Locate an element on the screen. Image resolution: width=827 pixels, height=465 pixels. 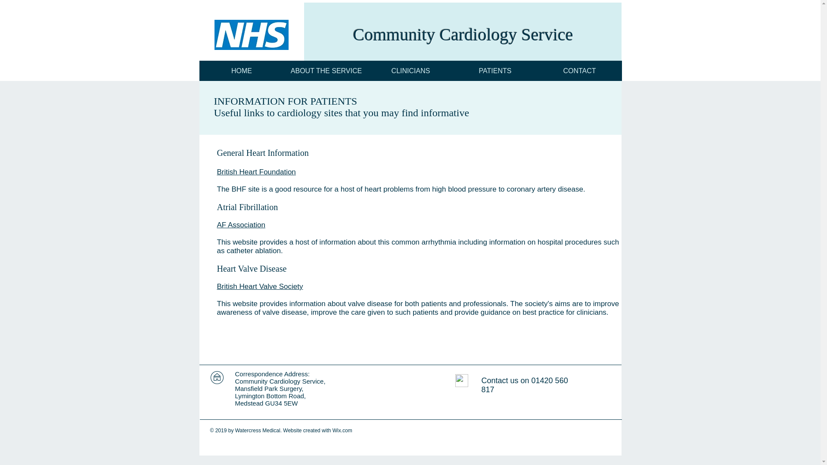
AF Association is located at coordinates (241, 225).